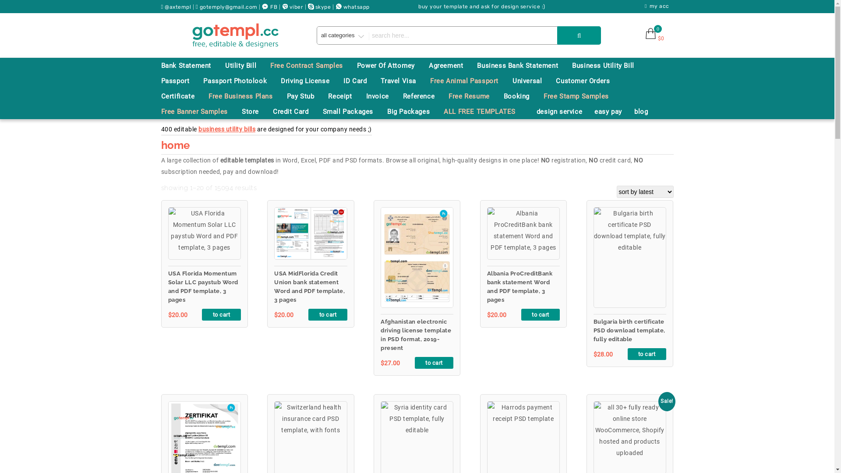 This screenshot has width=841, height=473. I want to click on design service, so click(565, 111).